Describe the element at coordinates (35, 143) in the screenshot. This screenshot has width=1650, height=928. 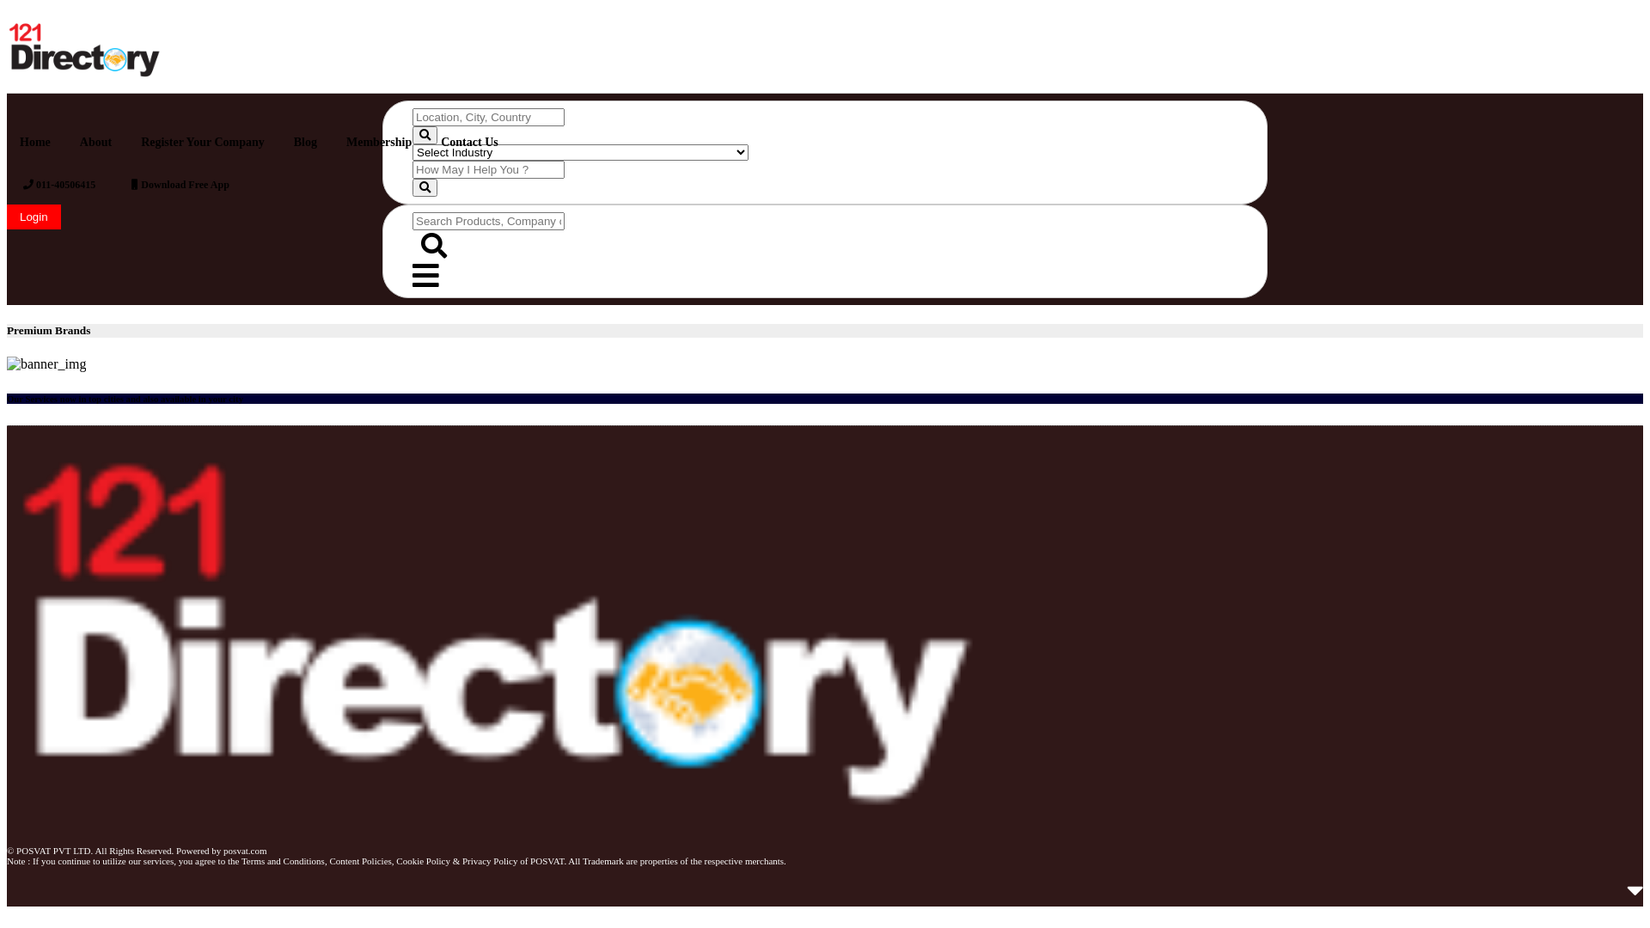
I see `Home` at that location.